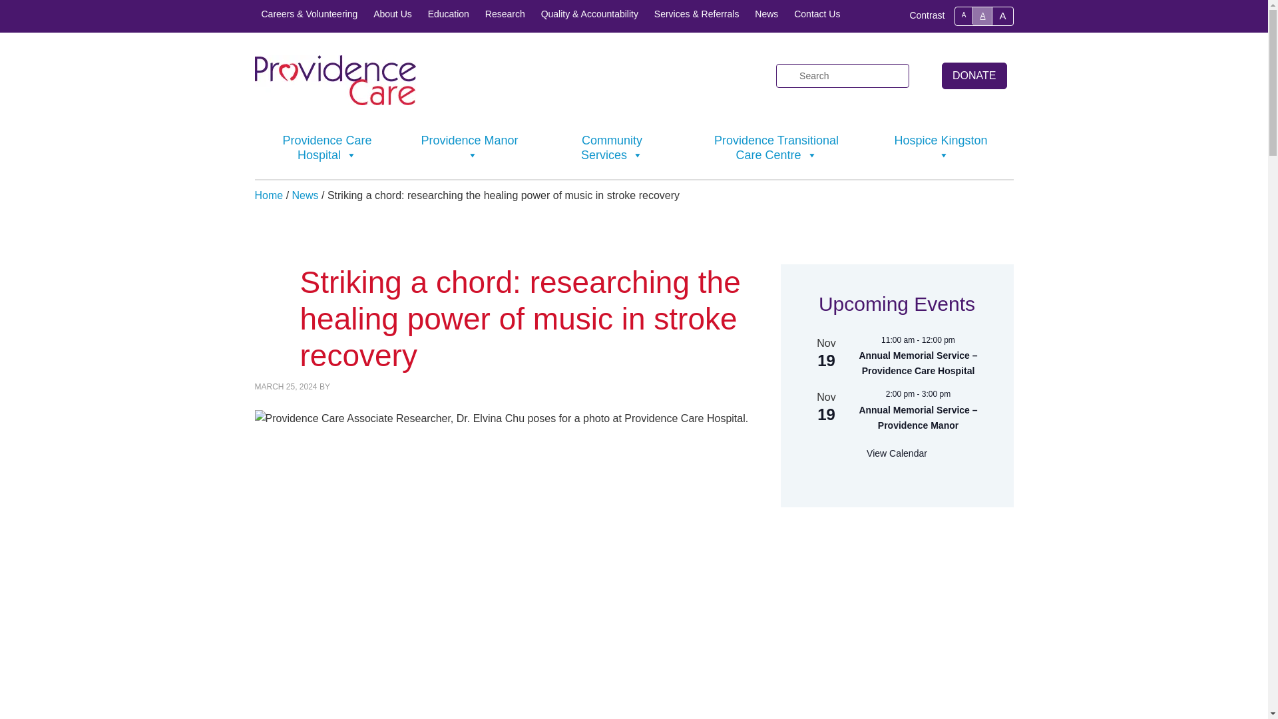 This screenshot has height=719, width=1278. Describe the element at coordinates (765, 14) in the screenshot. I see `News` at that location.